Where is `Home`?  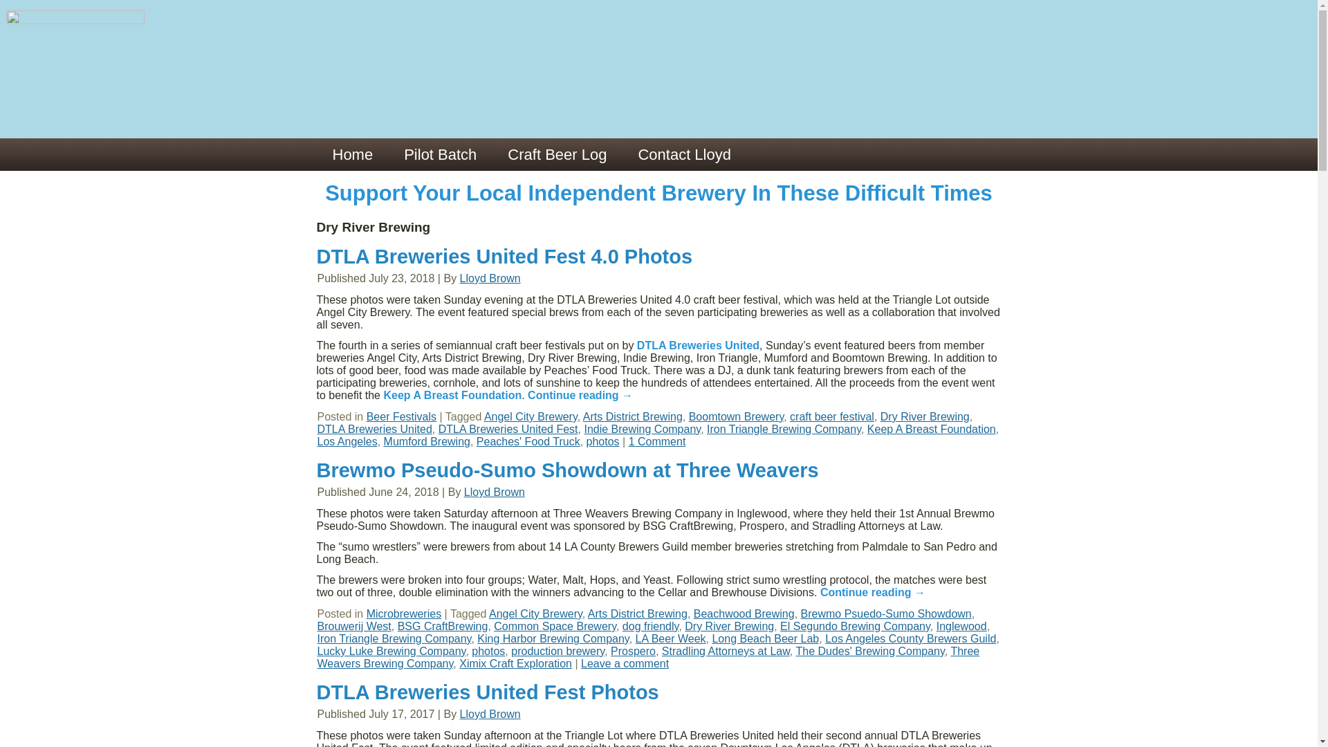
Home is located at coordinates (352, 154).